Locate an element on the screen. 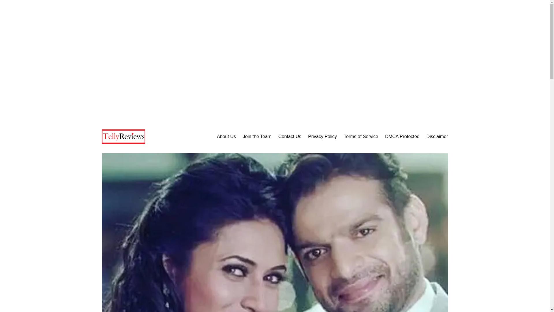 This screenshot has height=312, width=554. Contact Us is located at coordinates (290, 137).